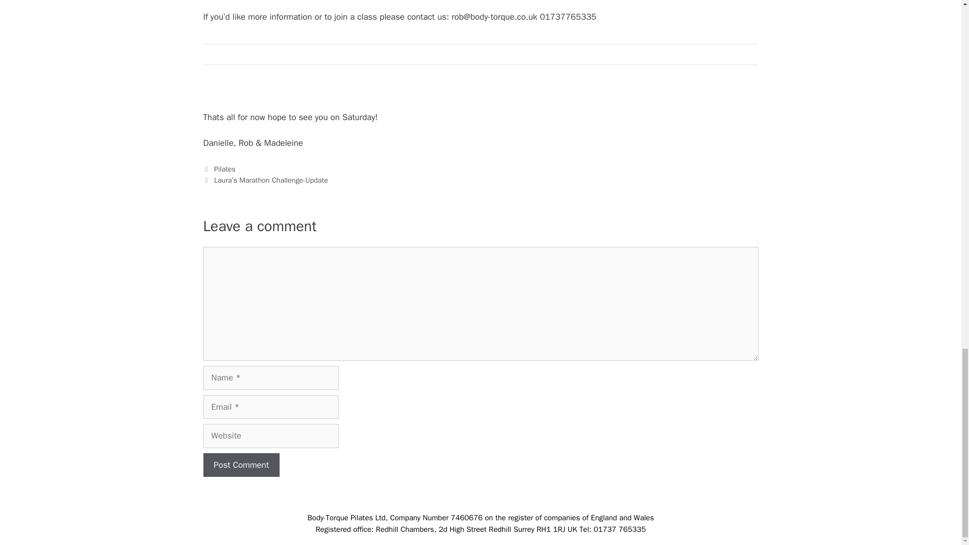 The image size is (969, 545). What do you see at coordinates (240, 465) in the screenshot?
I see `Post Comment` at bounding box center [240, 465].